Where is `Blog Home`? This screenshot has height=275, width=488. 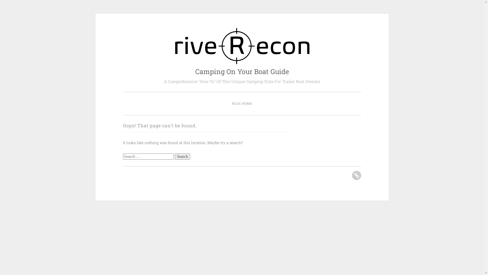 Blog Home is located at coordinates (357, 175).